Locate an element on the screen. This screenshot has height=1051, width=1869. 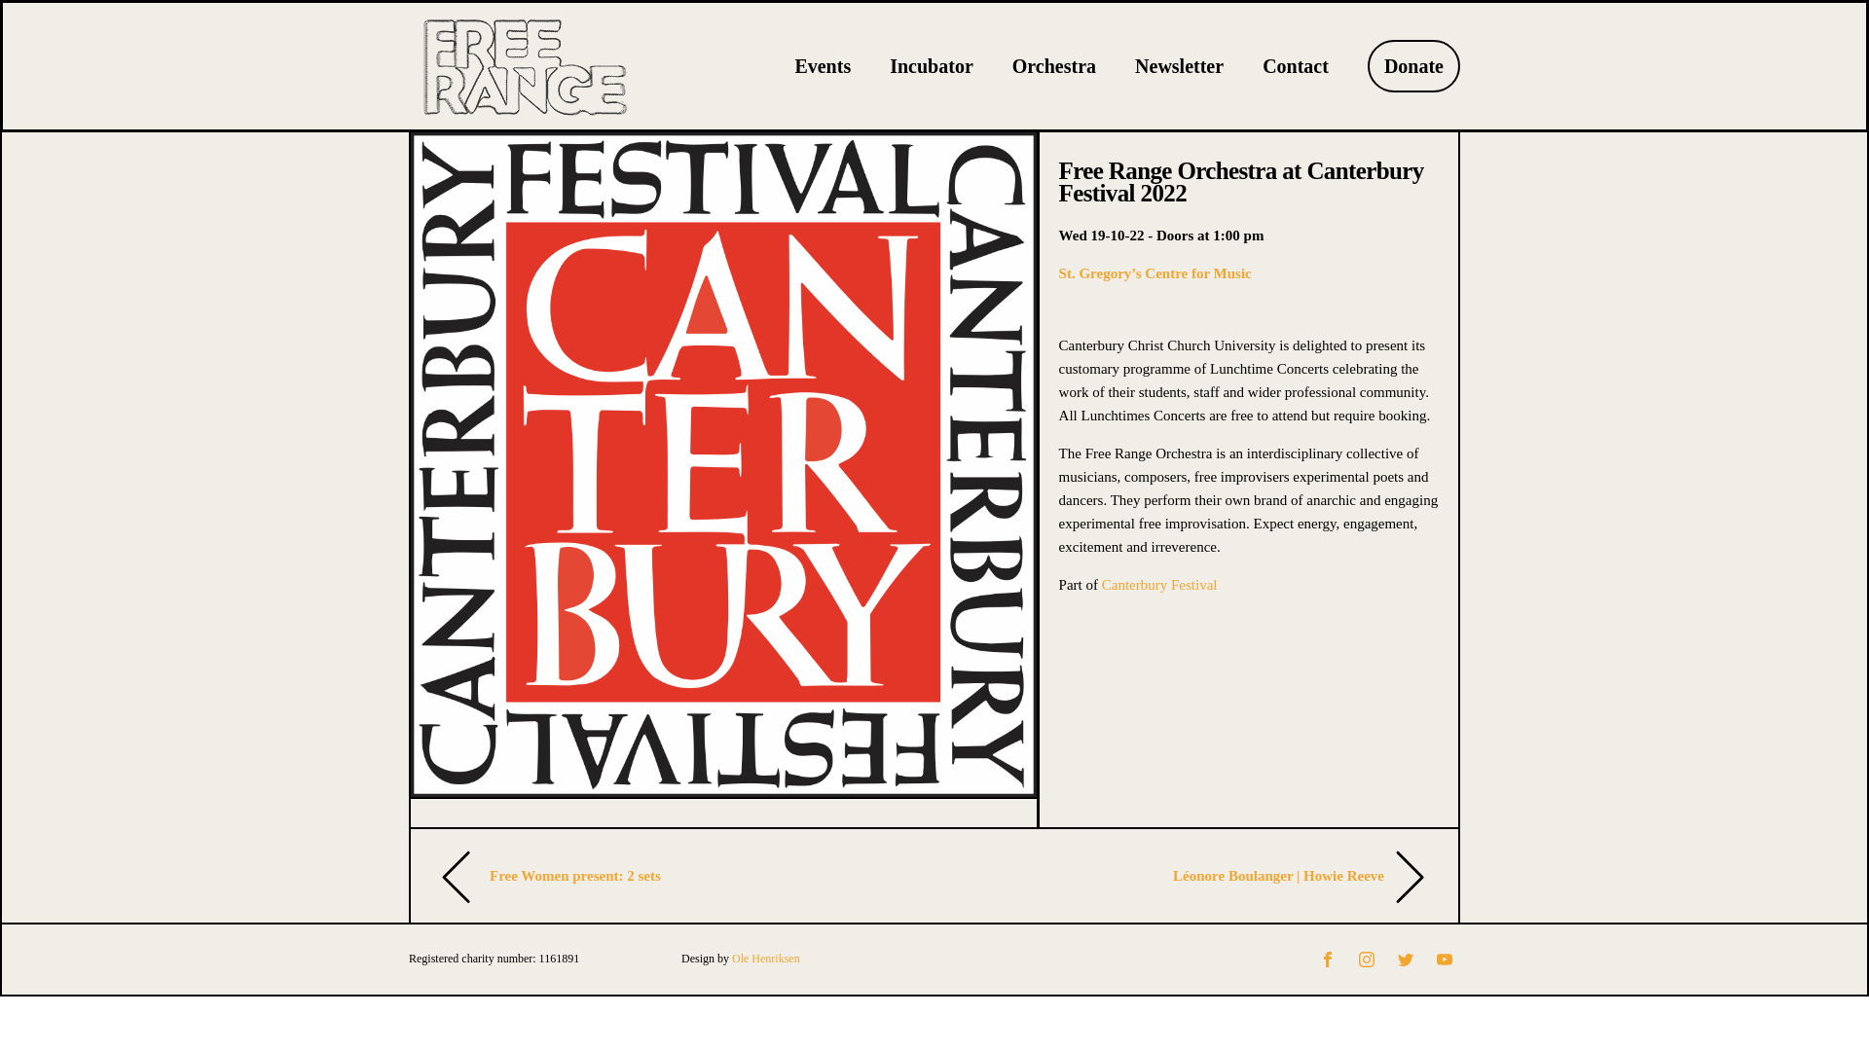
Donate is located at coordinates (1413, 66).